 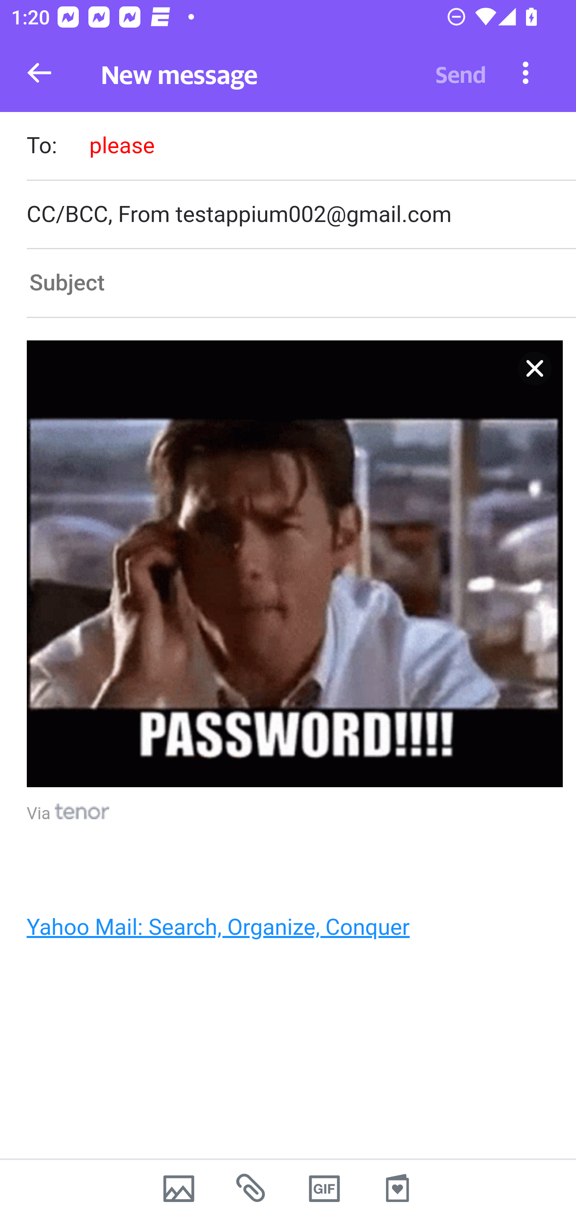 I want to click on Back, so click(x=39, y=73).